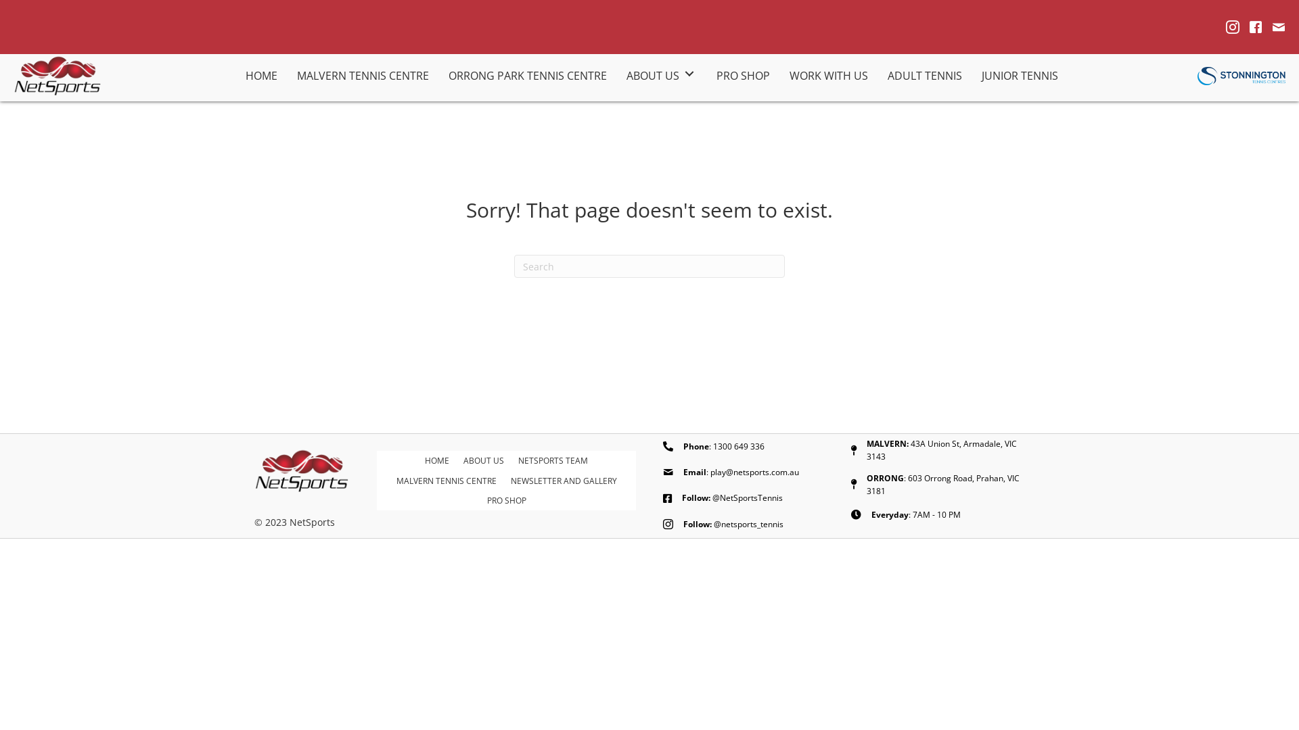  What do you see at coordinates (741, 472) in the screenshot?
I see `Email: play@netsports.com.au` at bounding box center [741, 472].